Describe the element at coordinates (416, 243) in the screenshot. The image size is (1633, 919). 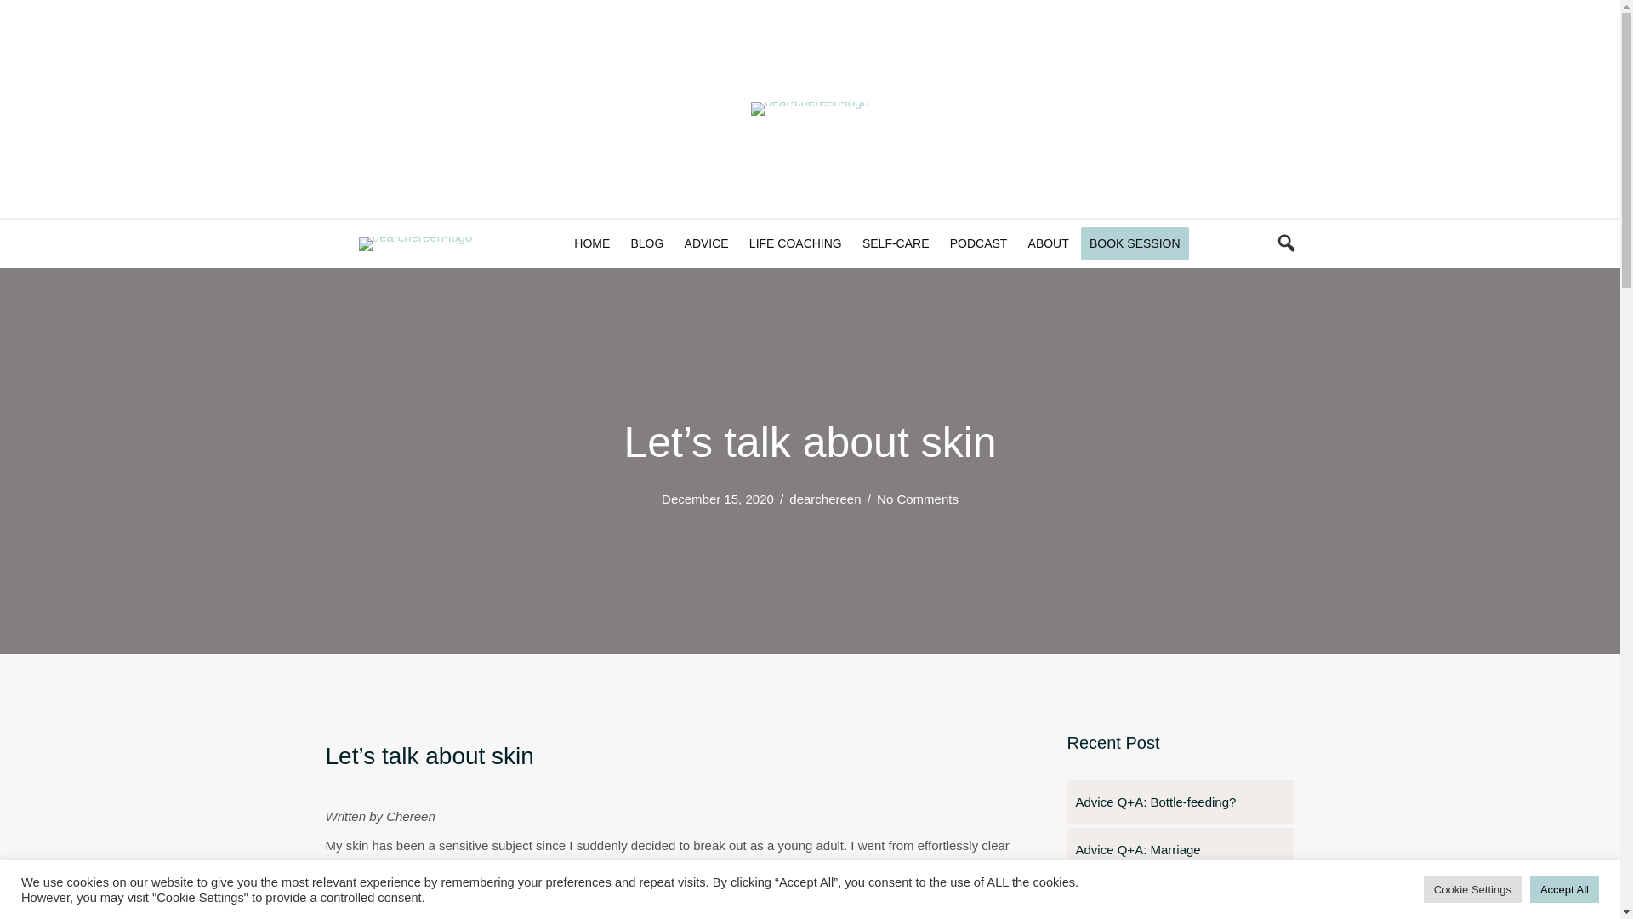
I see `dearchereen-logo` at that location.